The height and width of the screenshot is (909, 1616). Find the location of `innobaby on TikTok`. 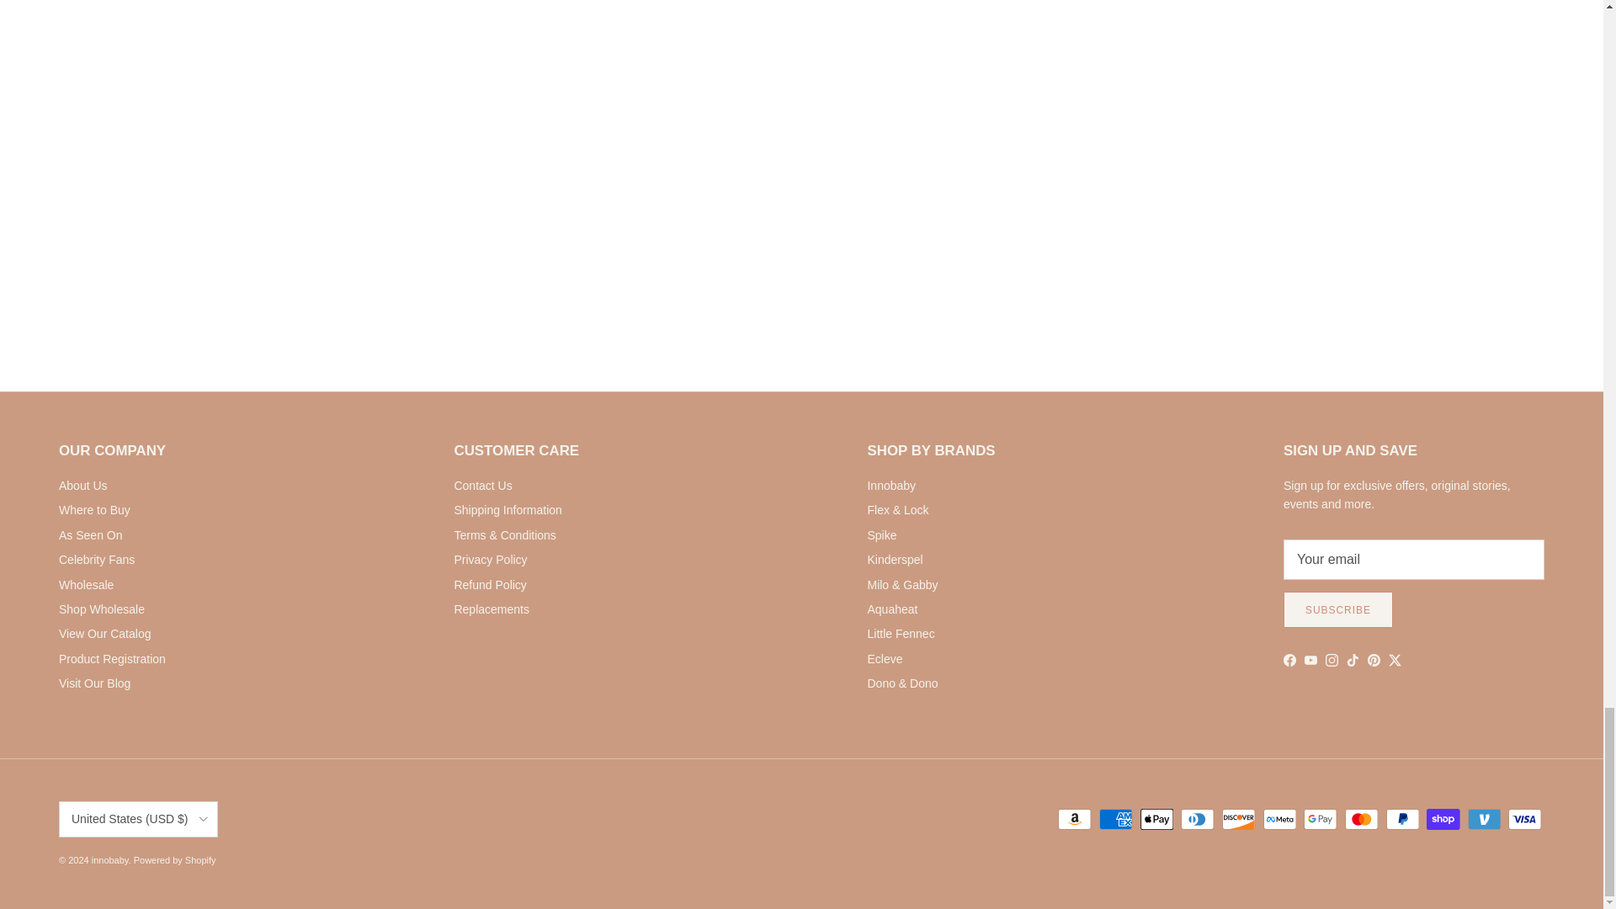

innobaby on TikTok is located at coordinates (1352, 660).